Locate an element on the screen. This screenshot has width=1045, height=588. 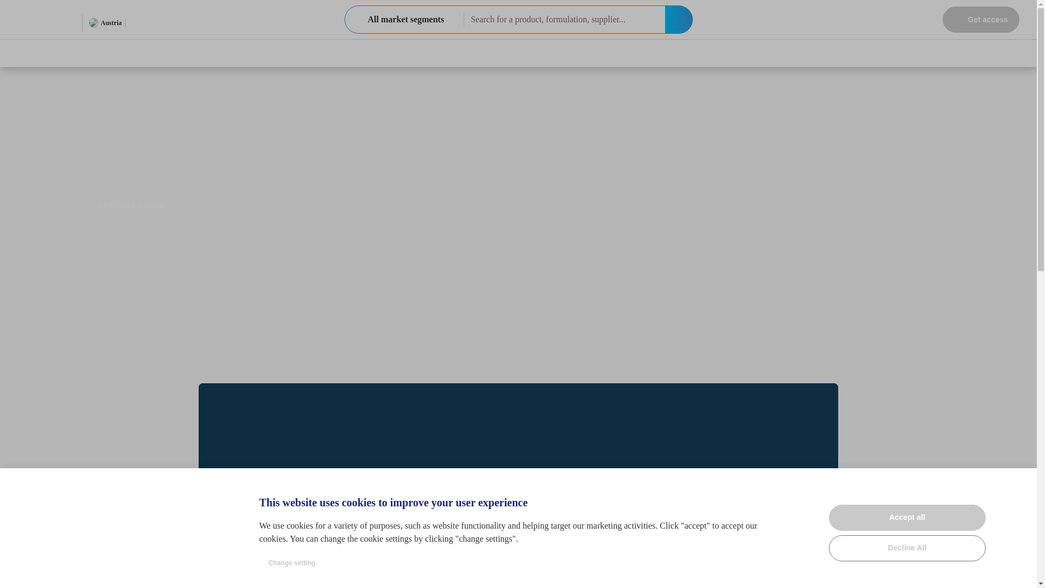
Accept all is located at coordinates (907, 517).